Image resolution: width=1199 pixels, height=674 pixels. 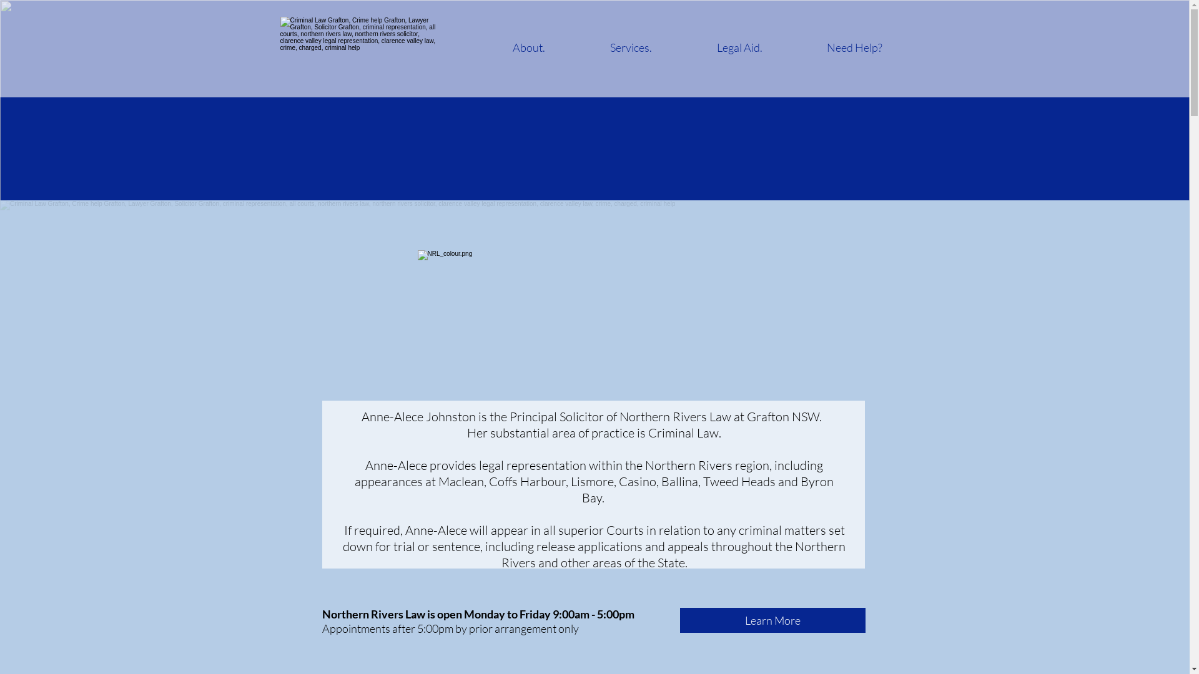 What do you see at coordinates (854, 47) in the screenshot?
I see `Need Help?` at bounding box center [854, 47].